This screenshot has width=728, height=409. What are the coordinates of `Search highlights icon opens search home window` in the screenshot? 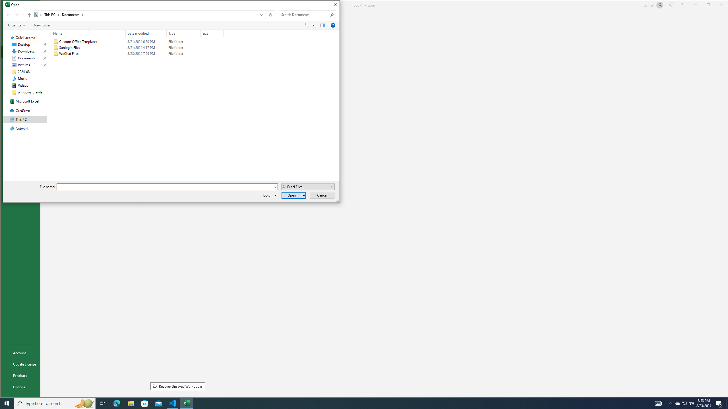 It's located at (84, 403).